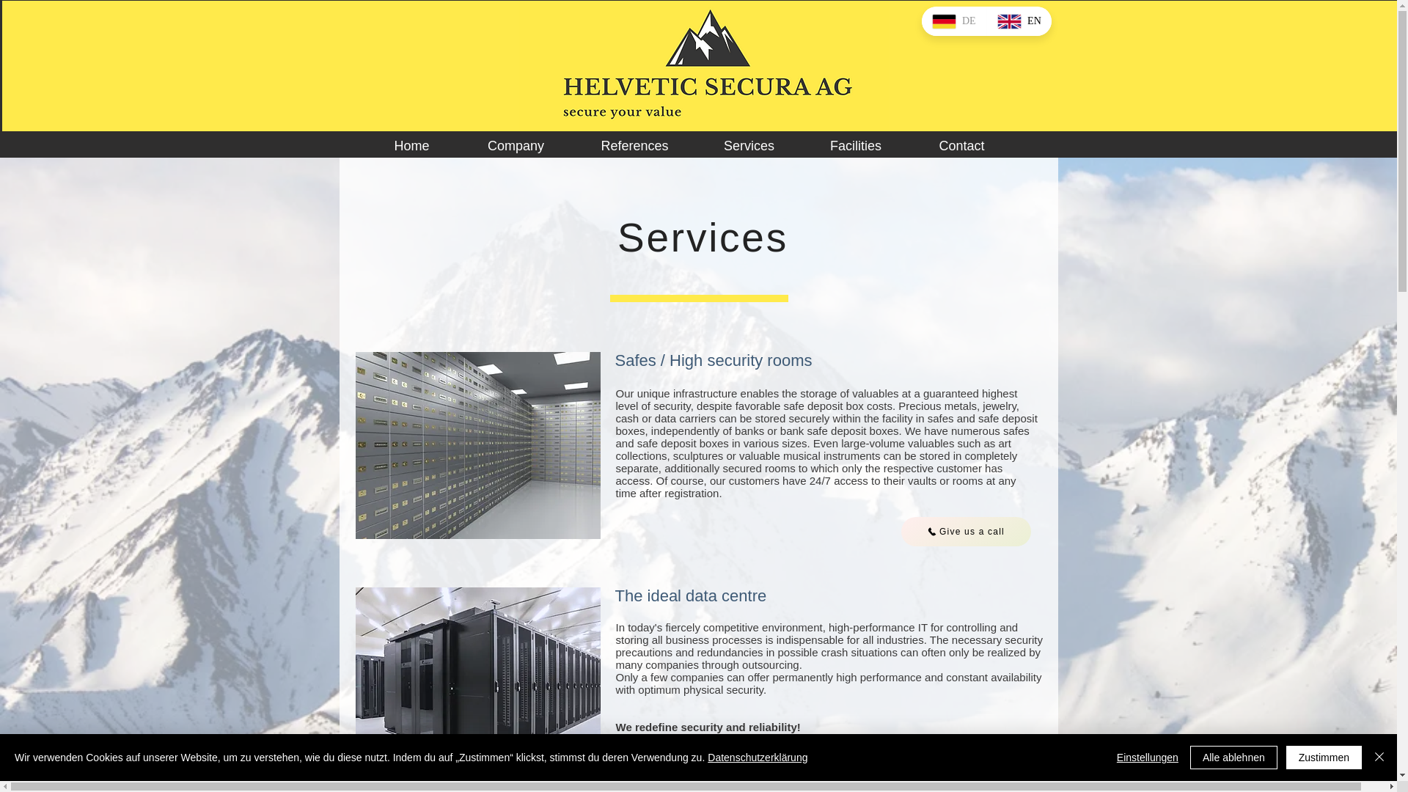 This screenshot has height=792, width=1408. Describe the element at coordinates (1324, 757) in the screenshot. I see `Zustimmen` at that location.